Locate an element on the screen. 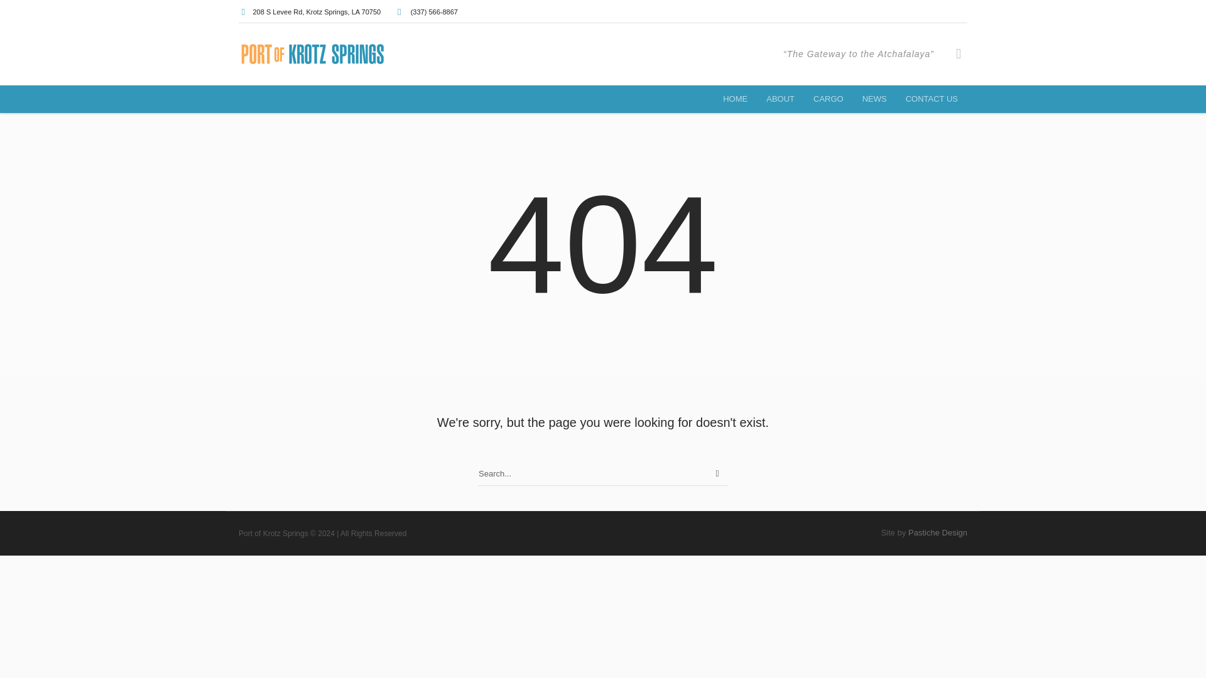 This screenshot has width=1206, height=678. 208 S Levee Rd, Krotz Springs, LA 70750 is located at coordinates (317, 11).